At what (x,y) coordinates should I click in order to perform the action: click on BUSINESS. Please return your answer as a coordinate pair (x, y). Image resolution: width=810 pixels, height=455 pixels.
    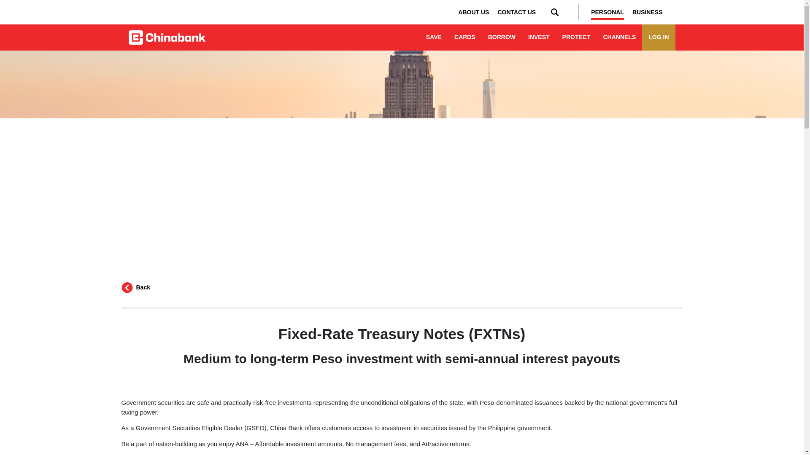
    Looking at the image, I should click on (647, 12).